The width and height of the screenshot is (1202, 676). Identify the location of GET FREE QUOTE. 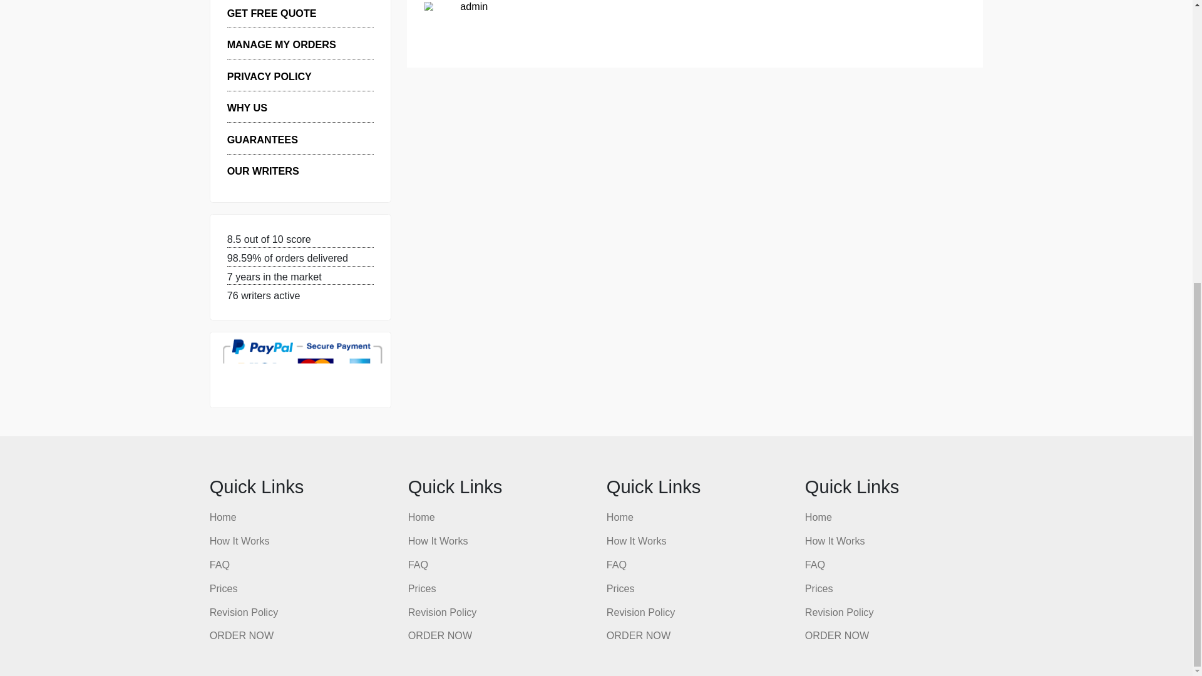
(302, 69).